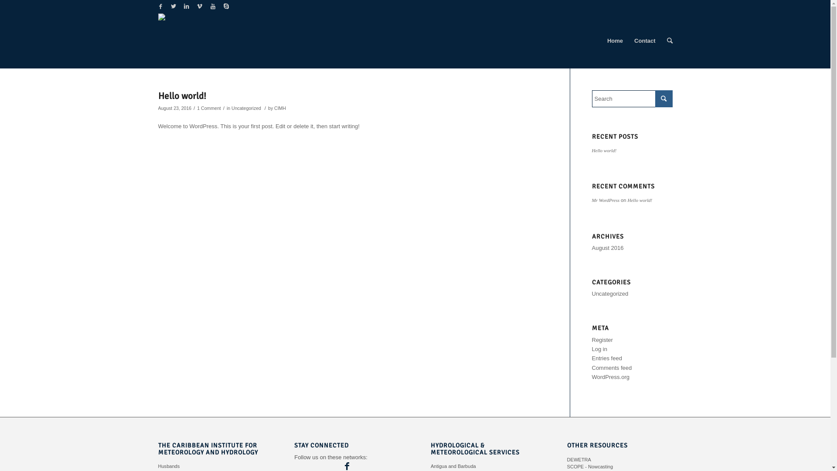  I want to click on Linkedin, so click(187, 7).